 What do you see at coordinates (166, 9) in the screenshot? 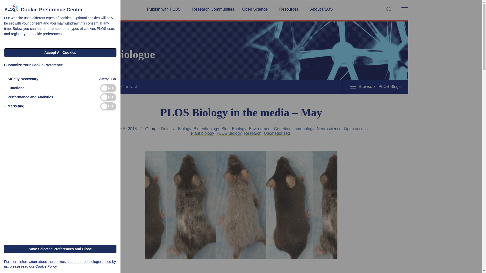
I see `Publish with PLOS` at bounding box center [166, 9].